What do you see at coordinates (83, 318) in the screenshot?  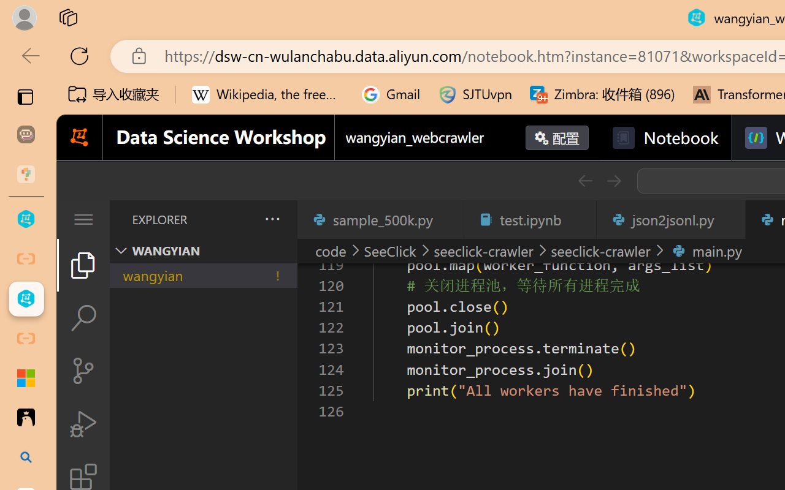 I see `Search (Ctrl+Shift+F)` at bounding box center [83, 318].